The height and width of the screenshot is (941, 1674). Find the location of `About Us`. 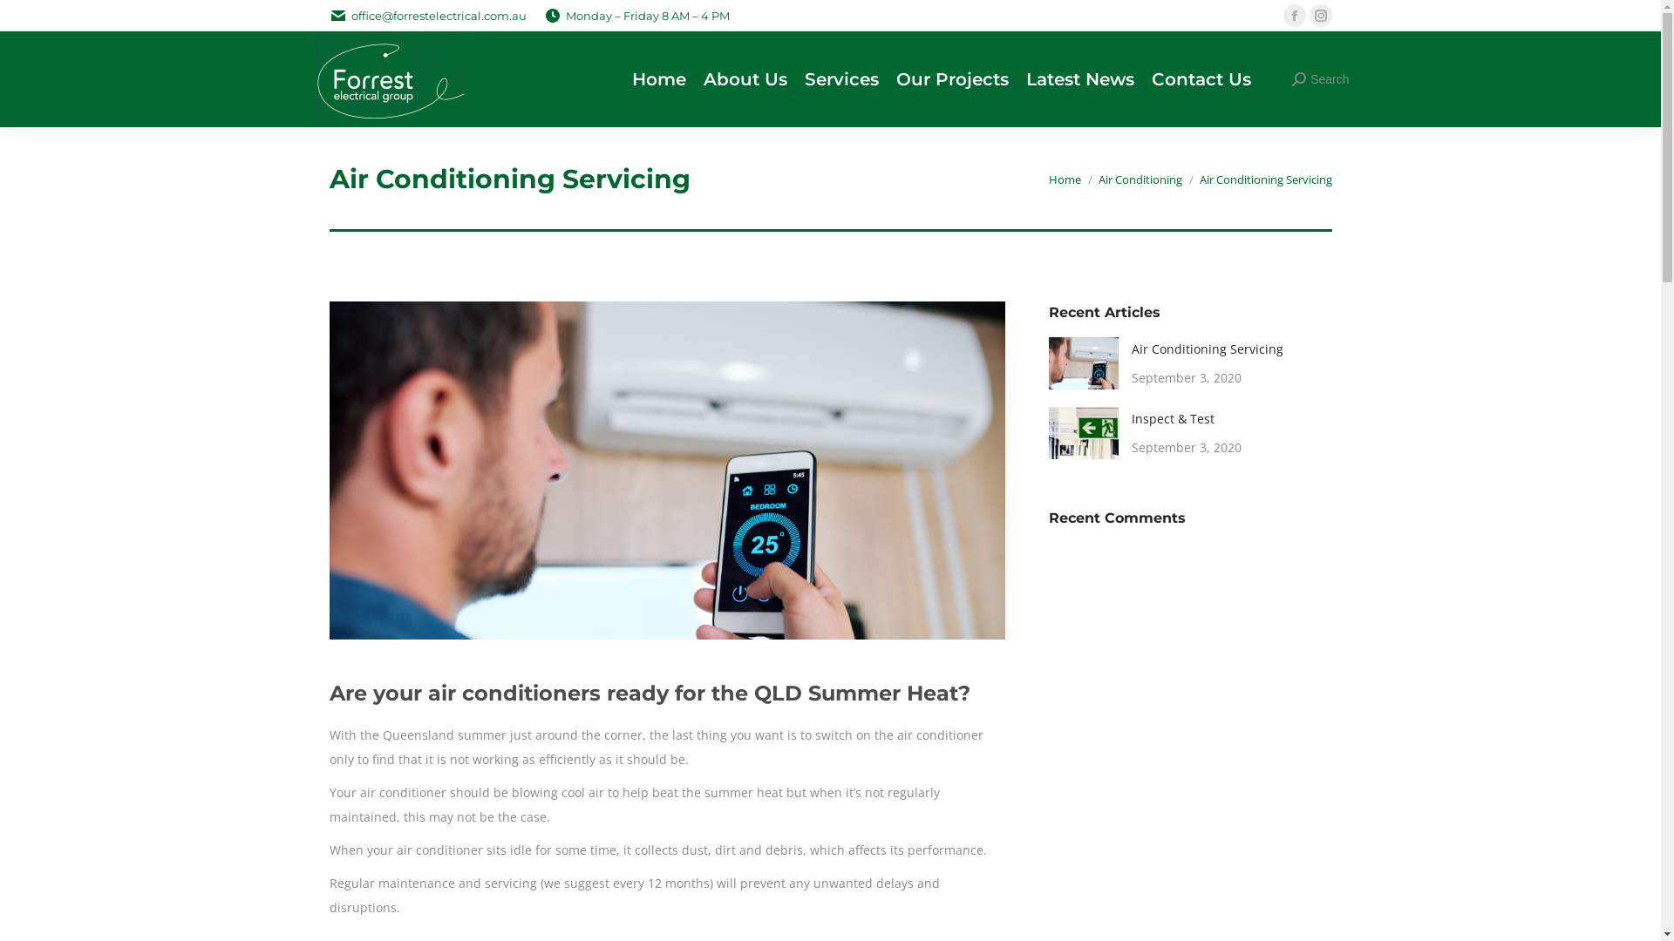

About Us is located at coordinates (754, 79).